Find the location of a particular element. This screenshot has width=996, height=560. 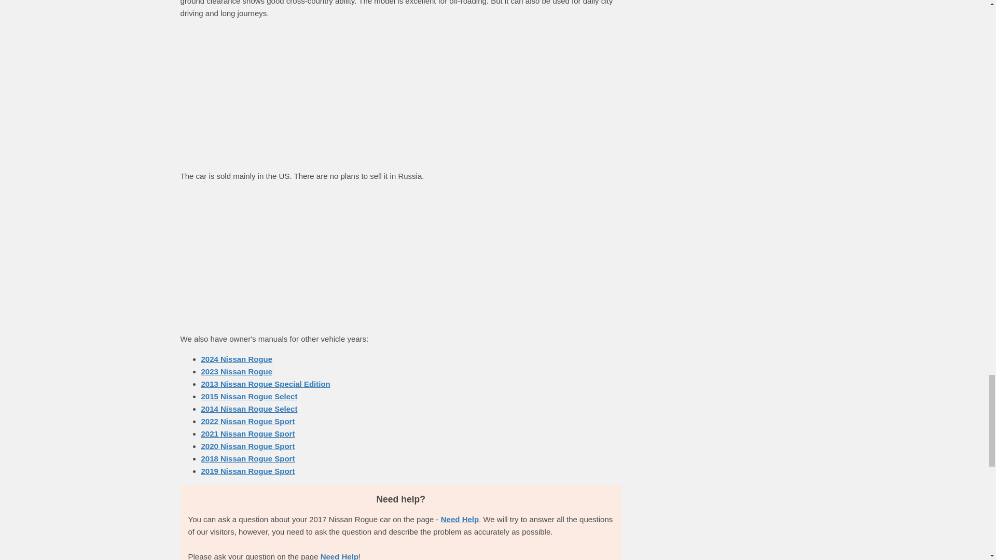

2018 Nissan Rogue Sport is located at coordinates (248, 458).